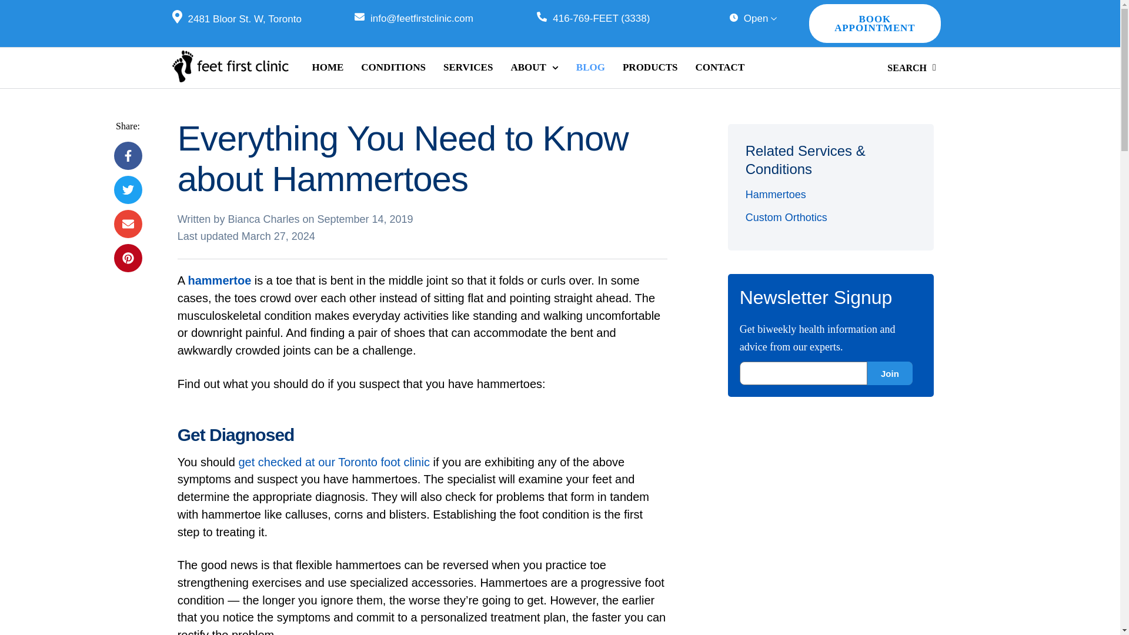 The height and width of the screenshot is (635, 1129). Describe the element at coordinates (327, 67) in the screenshot. I see `HOME` at that location.